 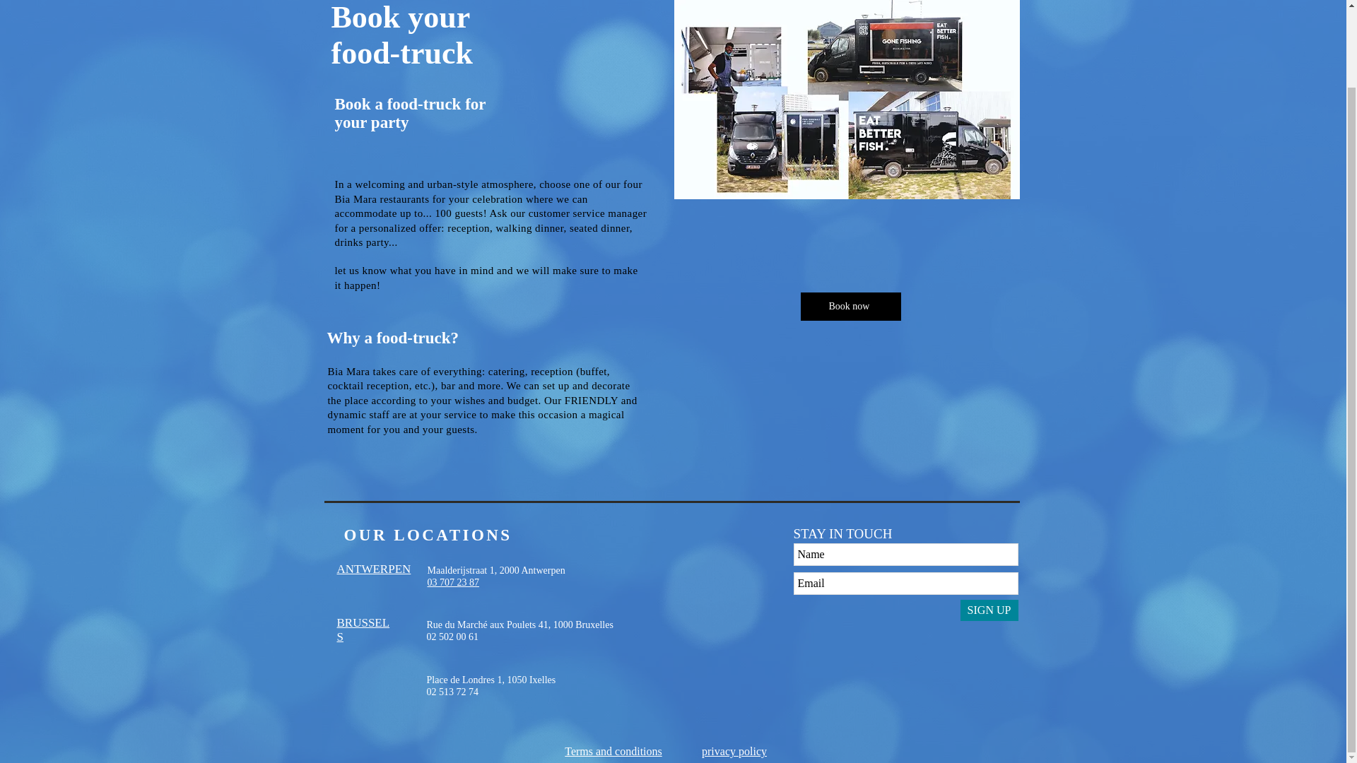 I want to click on SIGN UP, so click(x=988, y=610).